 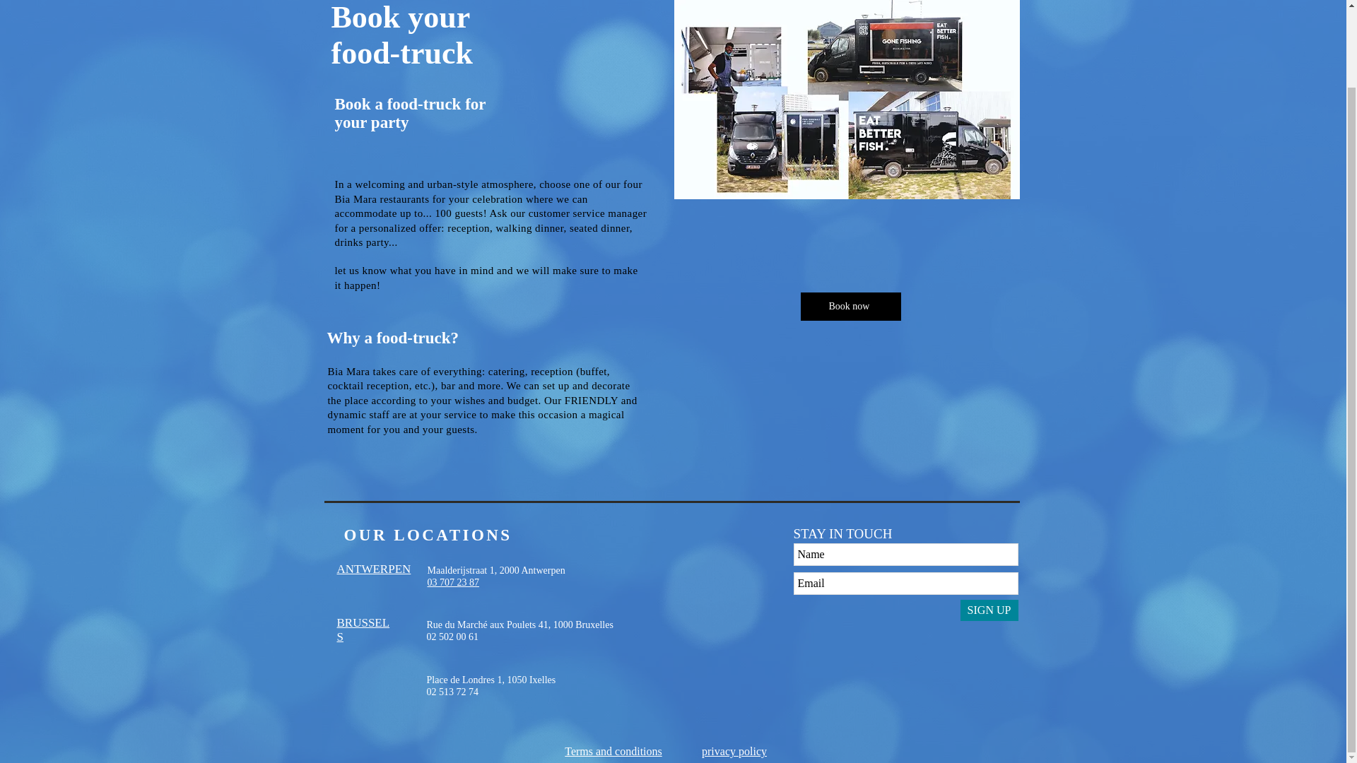 I want to click on SIGN UP, so click(x=988, y=610).